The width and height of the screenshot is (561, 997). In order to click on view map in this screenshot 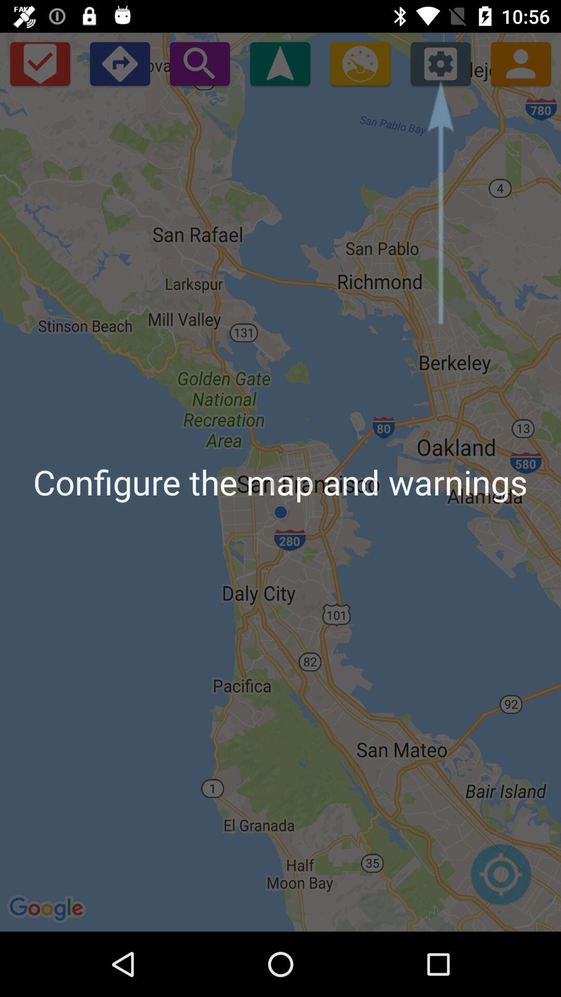, I will do `click(501, 880)`.